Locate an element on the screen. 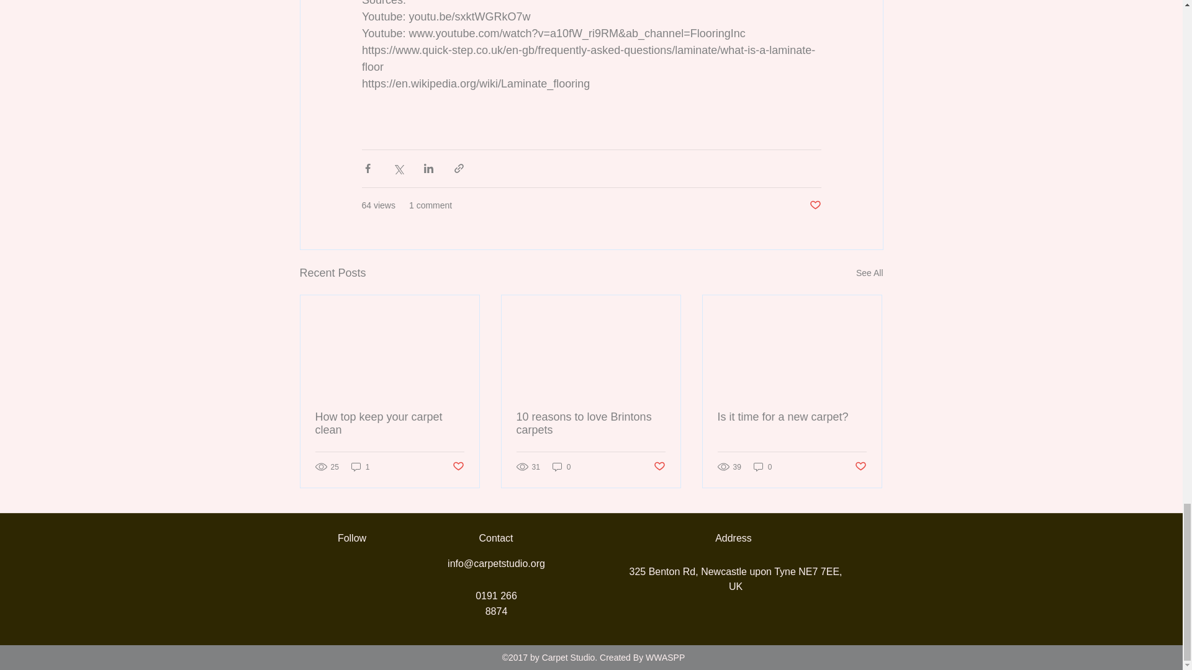 This screenshot has width=1192, height=670. Post not marked as liked is located at coordinates (815, 205).